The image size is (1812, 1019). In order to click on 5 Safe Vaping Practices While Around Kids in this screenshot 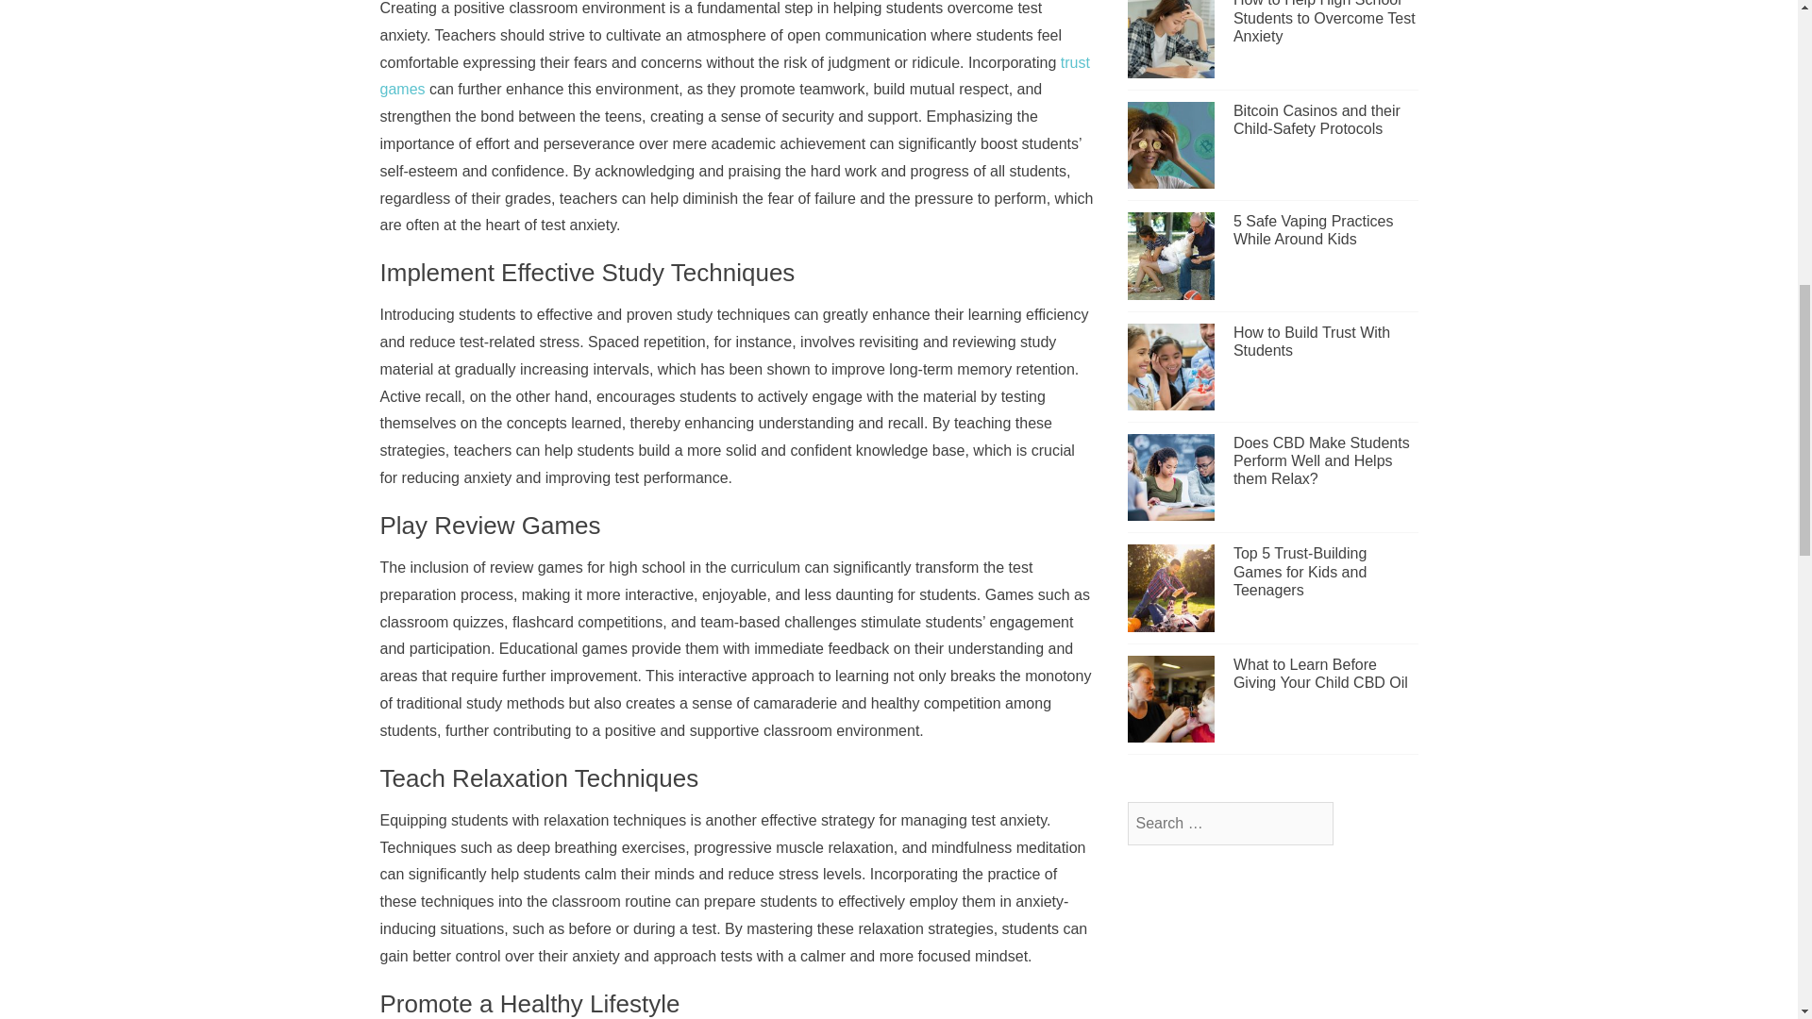, I will do `click(1314, 230)`.